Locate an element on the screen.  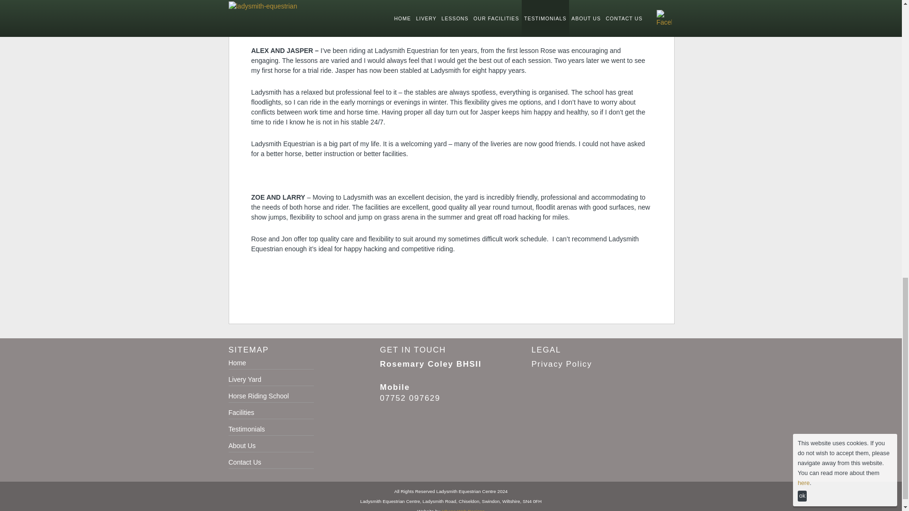
Horse Riding School is located at coordinates (258, 396).